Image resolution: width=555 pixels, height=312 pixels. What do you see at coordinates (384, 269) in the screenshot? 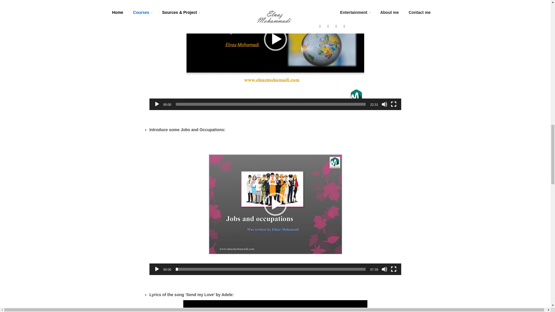
I see `Mute` at bounding box center [384, 269].